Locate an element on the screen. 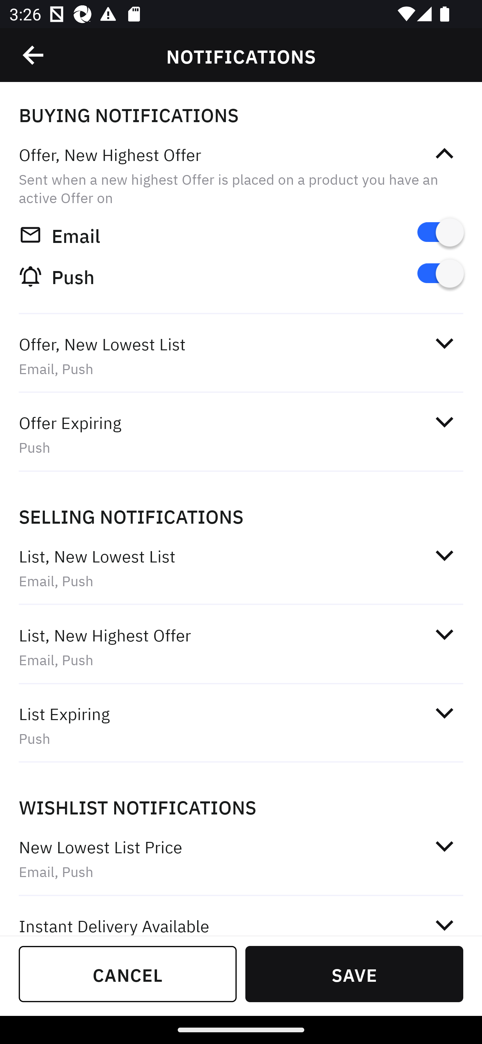 The image size is (482, 1044). CANCEL is located at coordinates (128, 974).